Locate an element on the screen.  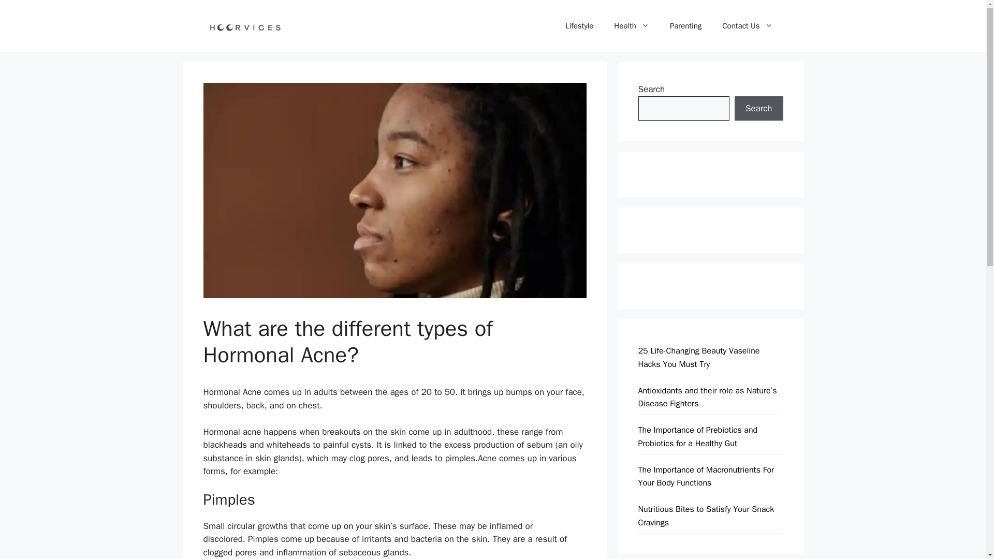
Nutritious Bites to Satisfy Your Snack Cravings is located at coordinates (706, 516).